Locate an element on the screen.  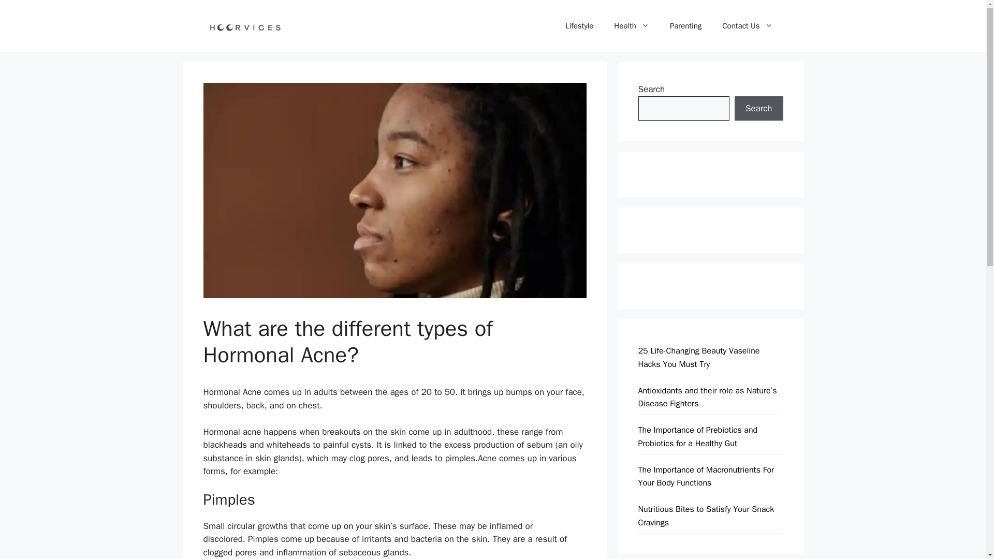
Nutritious Bites to Satisfy Your Snack Cravings is located at coordinates (706, 516).